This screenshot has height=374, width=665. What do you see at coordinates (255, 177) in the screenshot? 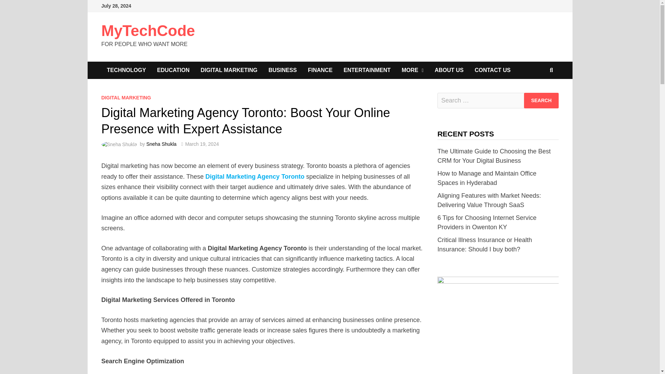
I see `Digital Marketing Agency Toronto` at bounding box center [255, 177].